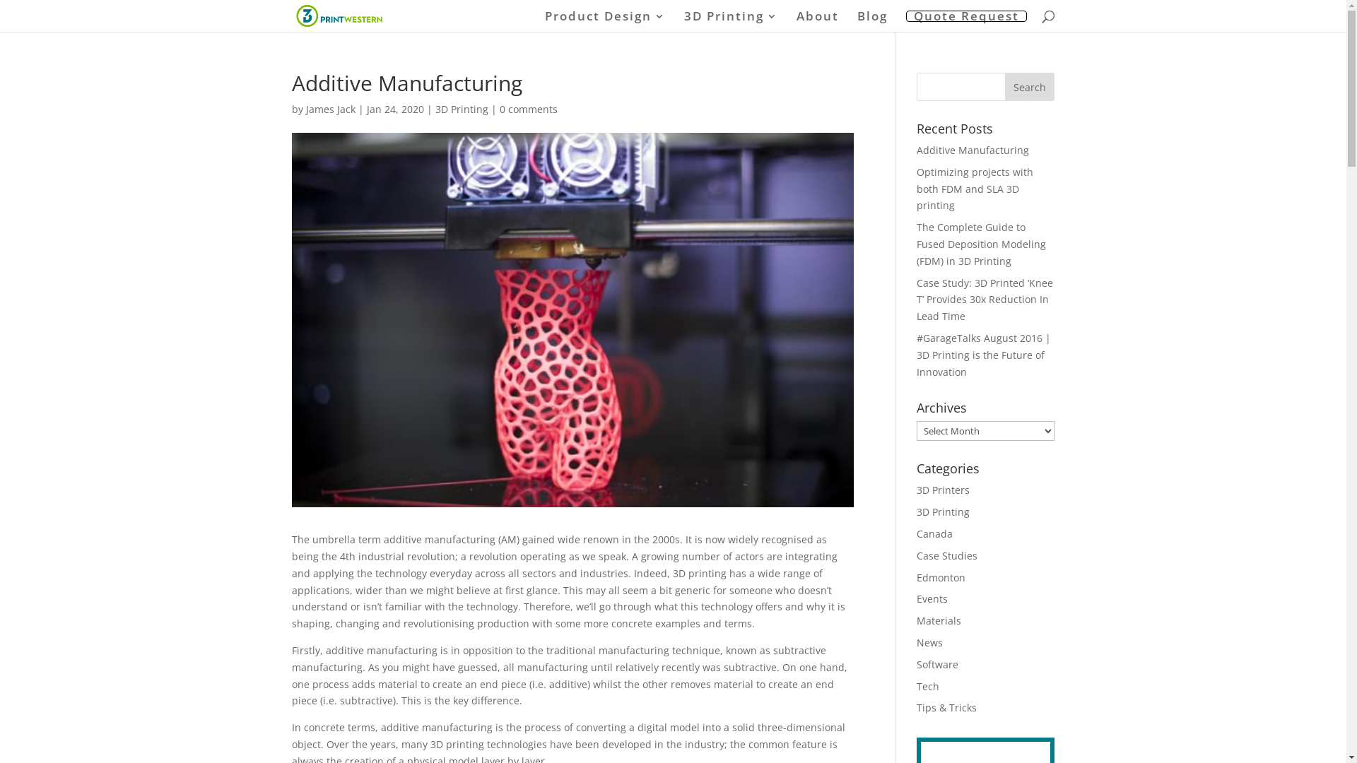 The height and width of the screenshot is (763, 1357). Describe the element at coordinates (939, 620) in the screenshot. I see `Materials` at that location.